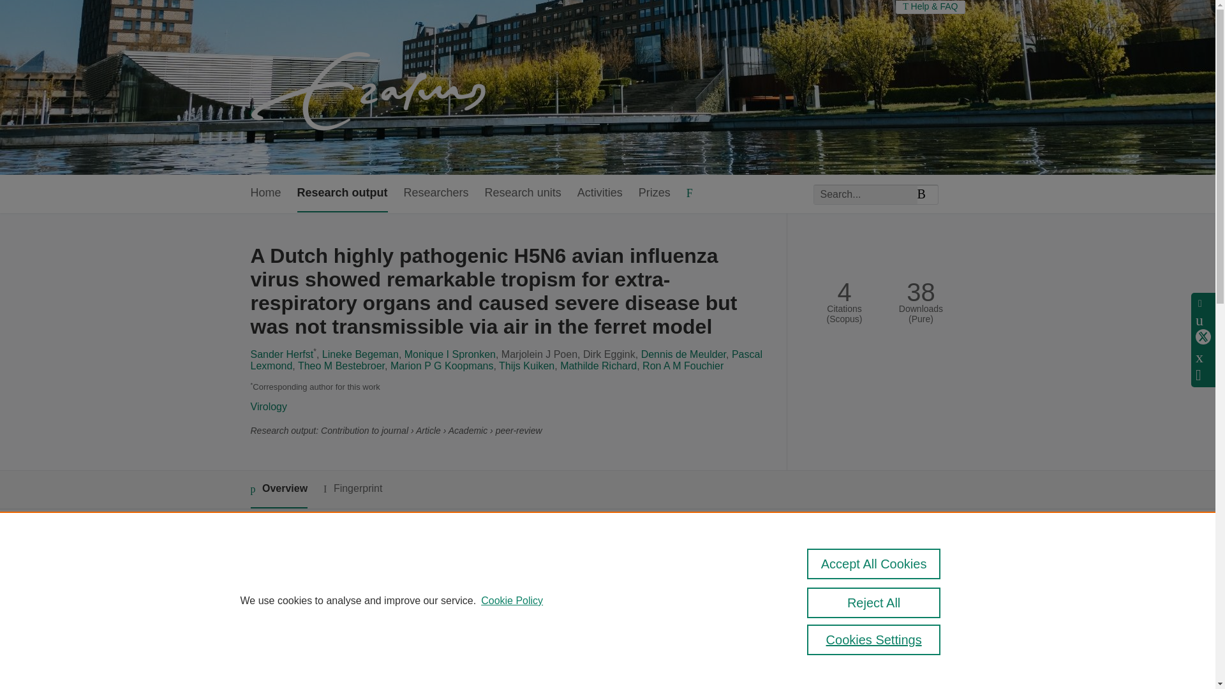  Describe the element at coordinates (683, 353) in the screenshot. I see `Dennis de Meulder` at that location.